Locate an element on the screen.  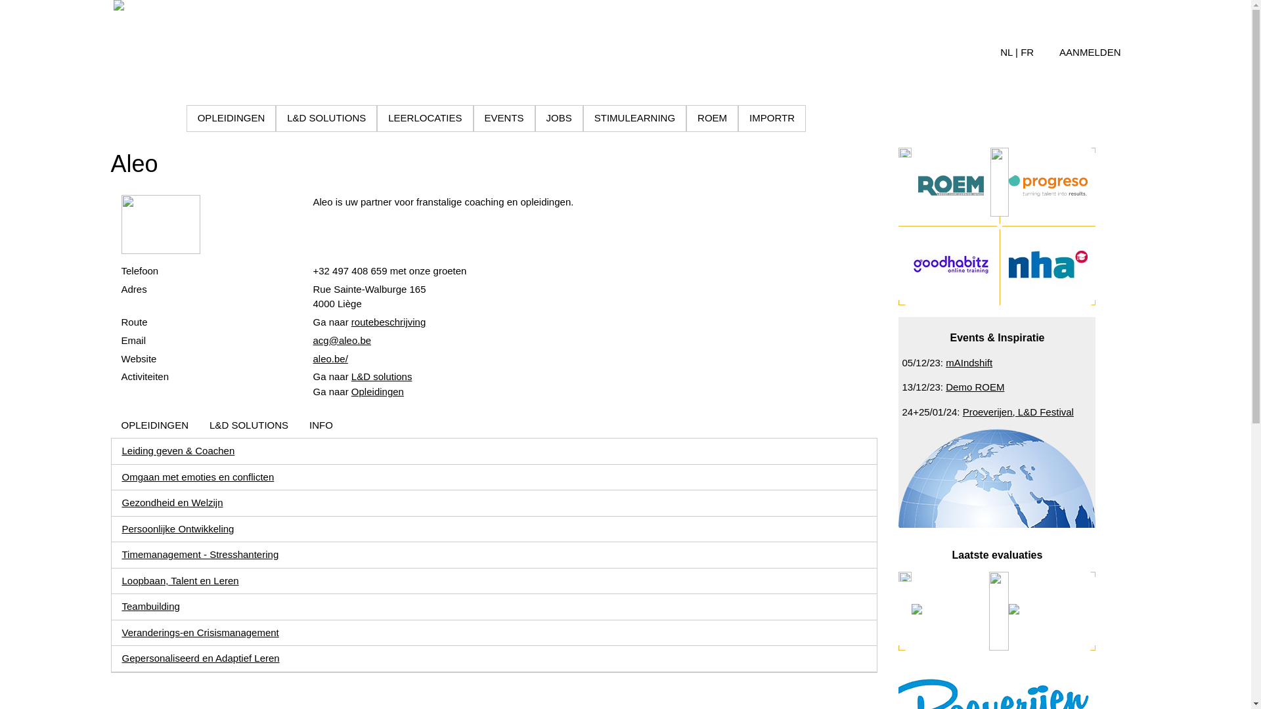
L&D SOLUTIONS is located at coordinates (326, 118).